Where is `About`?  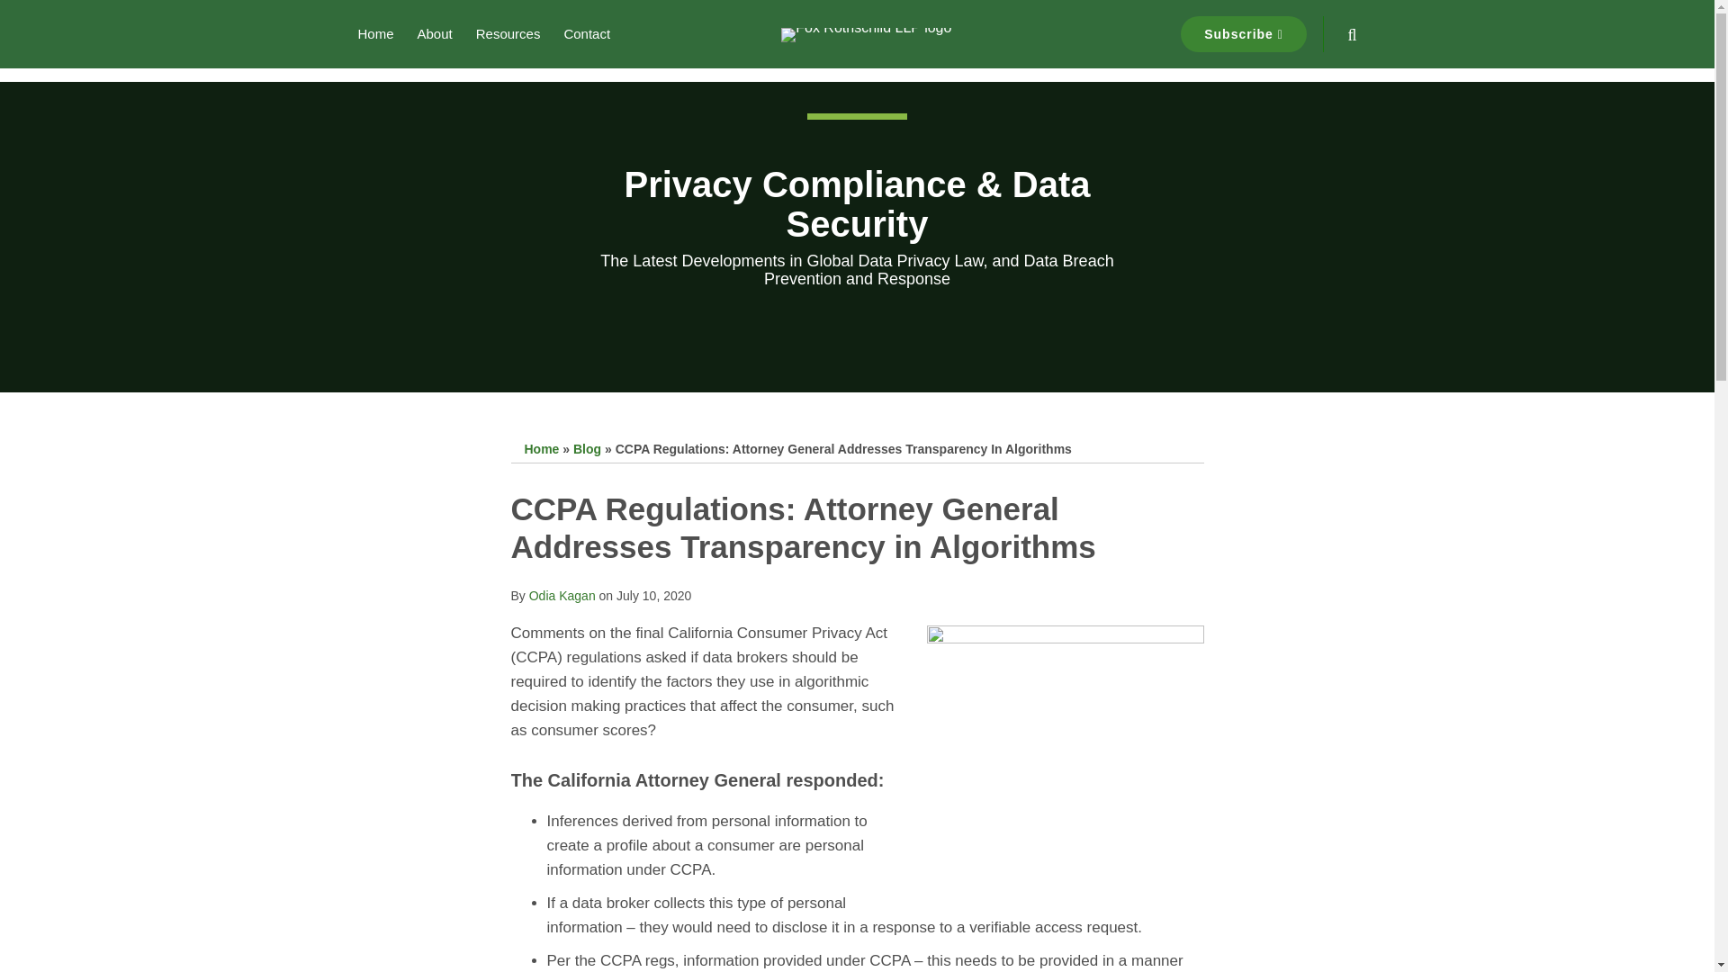 About is located at coordinates (436, 33).